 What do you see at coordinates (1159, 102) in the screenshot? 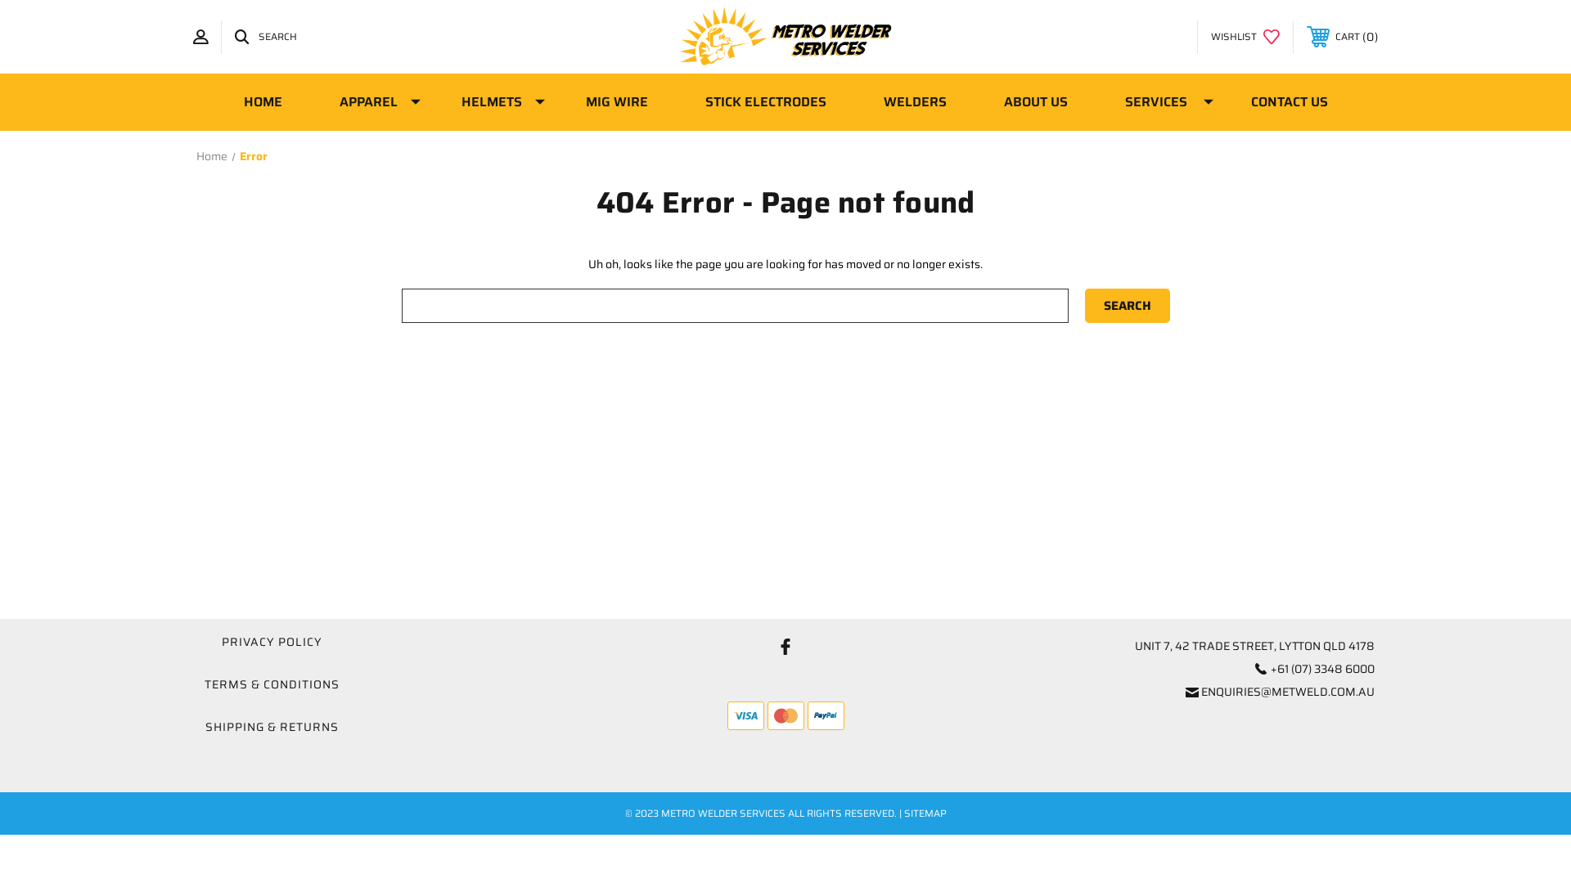
I see `SERVICES` at bounding box center [1159, 102].